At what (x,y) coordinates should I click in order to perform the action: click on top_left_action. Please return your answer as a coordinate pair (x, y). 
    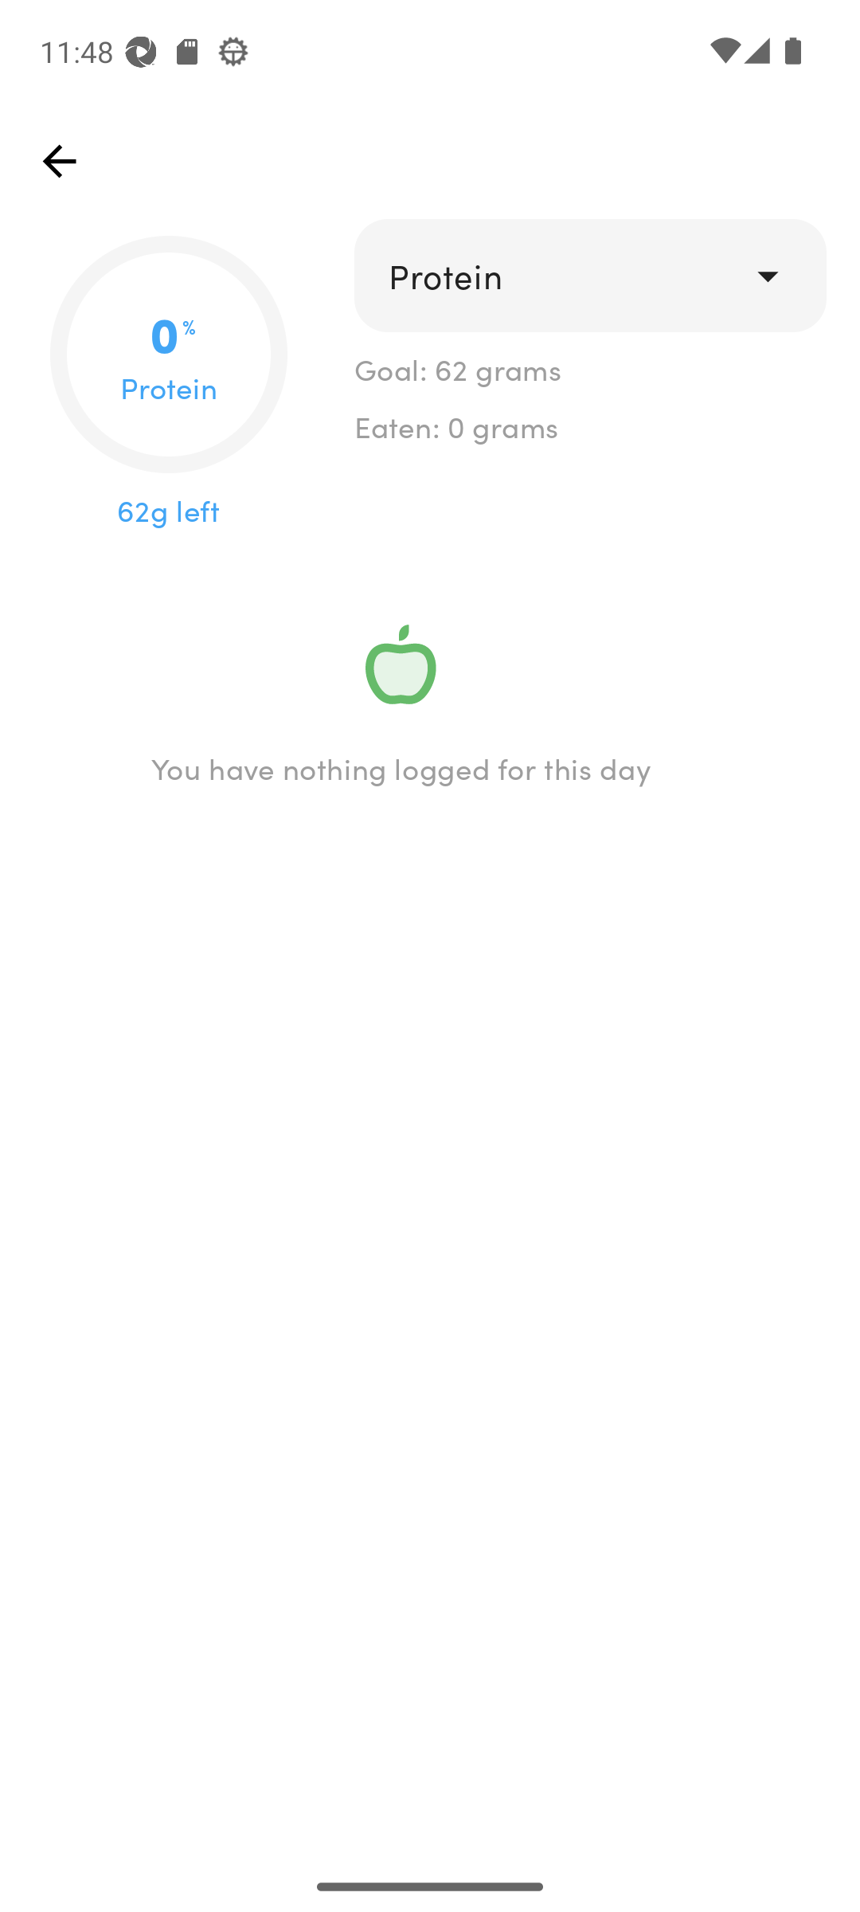
    Looking at the image, I should click on (59, 161).